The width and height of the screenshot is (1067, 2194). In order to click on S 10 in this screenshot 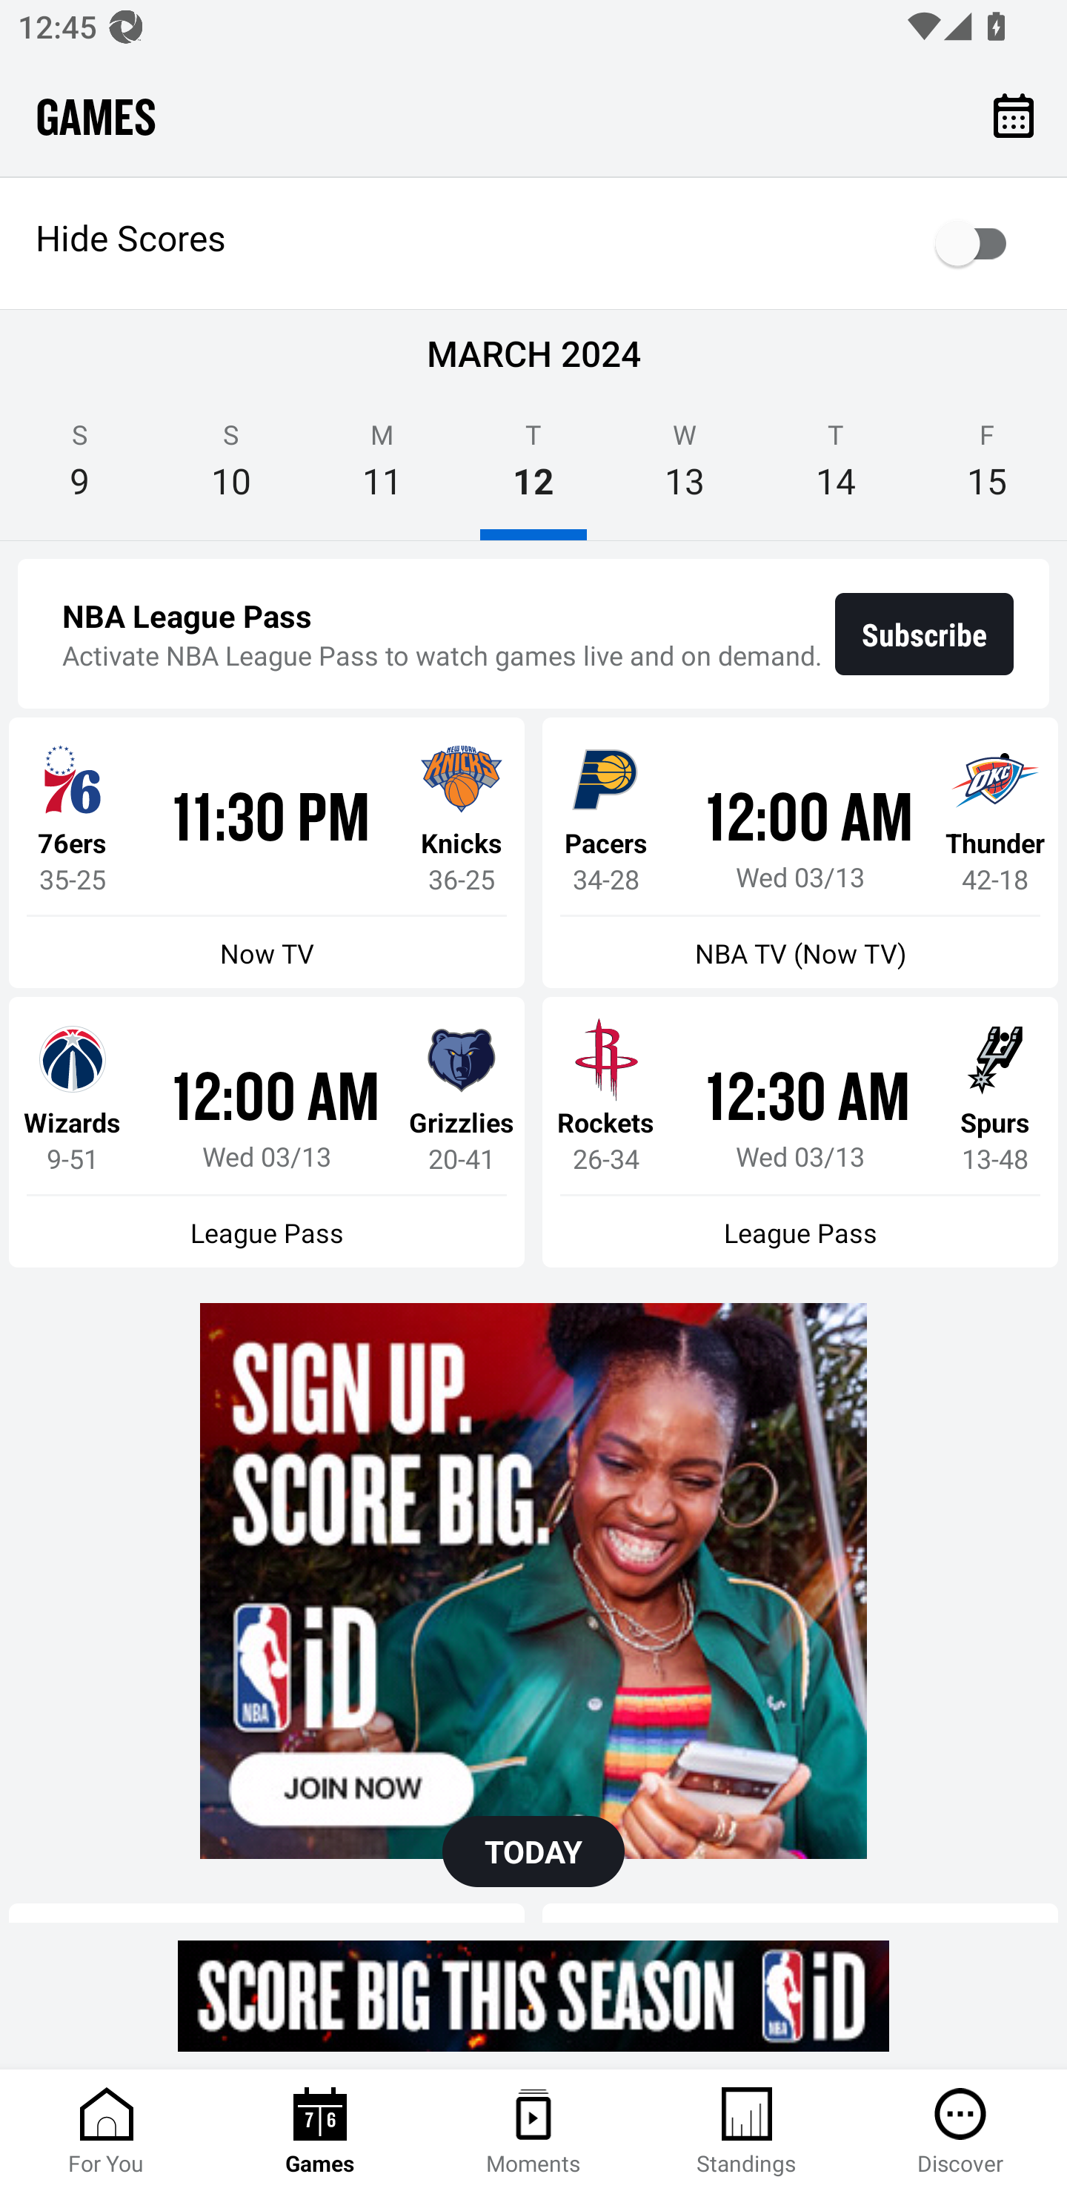, I will do `click(231, 468)`.